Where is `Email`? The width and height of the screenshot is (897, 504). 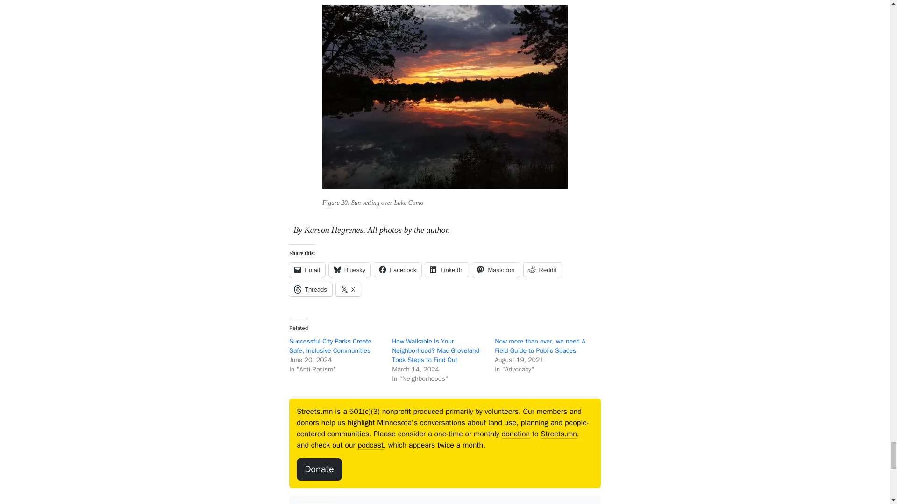
Email is located at coordinates (306, 269).